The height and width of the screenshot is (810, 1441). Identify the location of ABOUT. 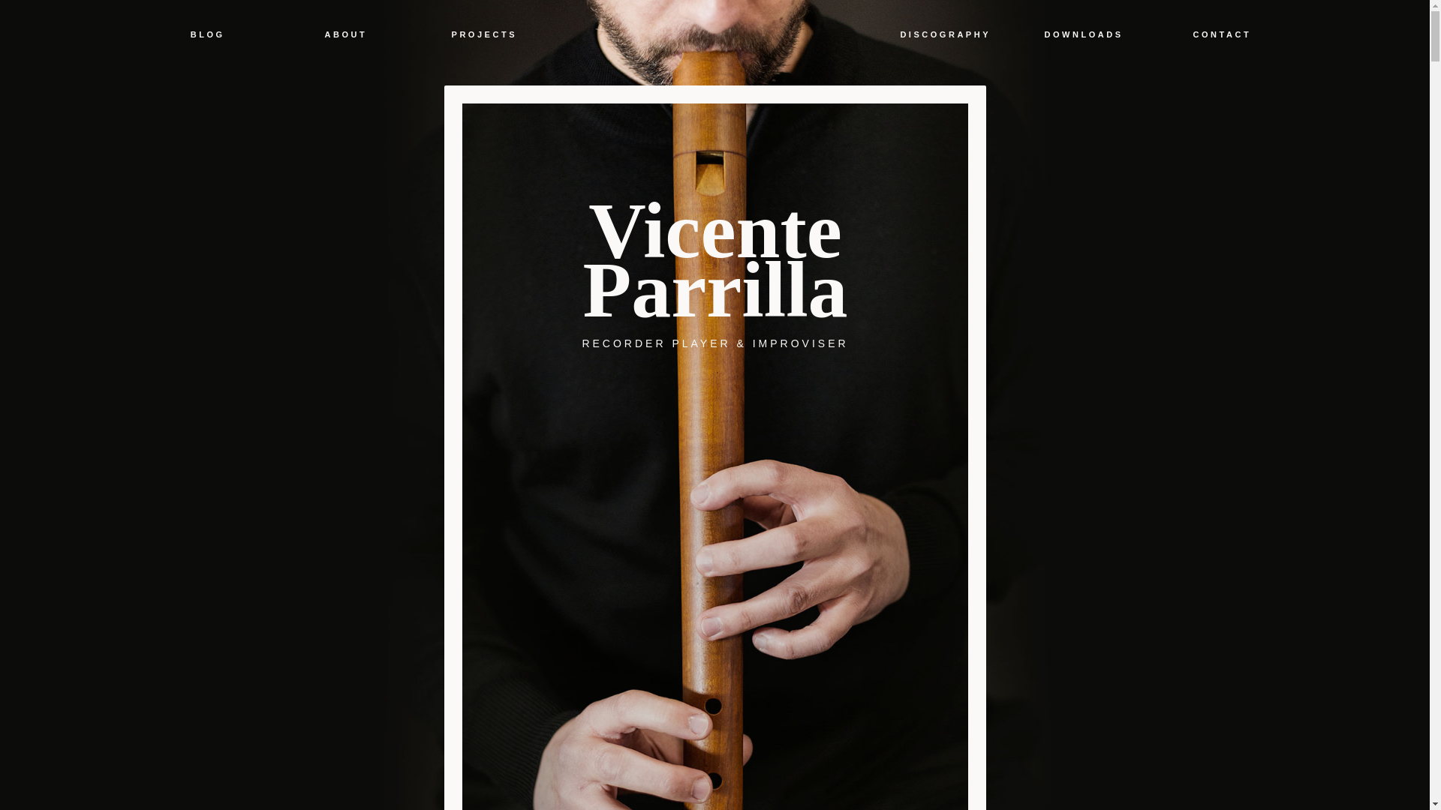
(345, 34).